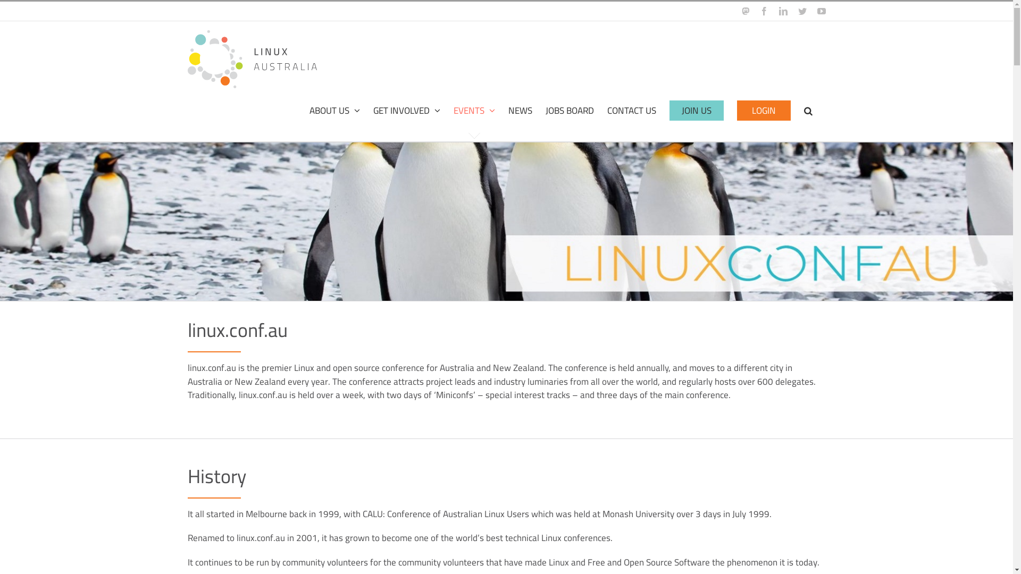 The height and width of the screenshot is (574, 1021). I want to click on Twitter, so click(802, 11).